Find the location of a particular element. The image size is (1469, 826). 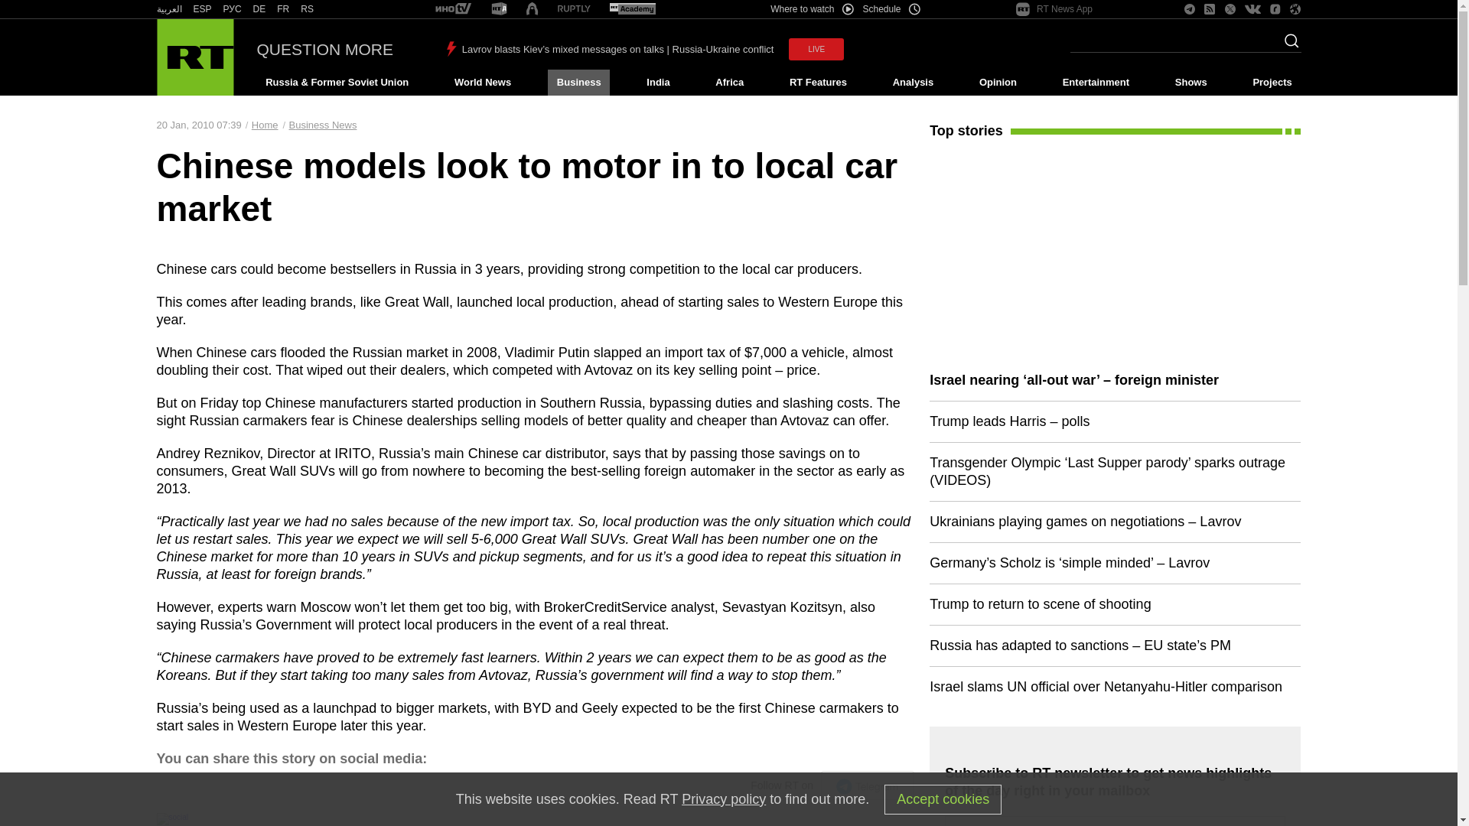

RT Features is located at coordinates (818, 83).